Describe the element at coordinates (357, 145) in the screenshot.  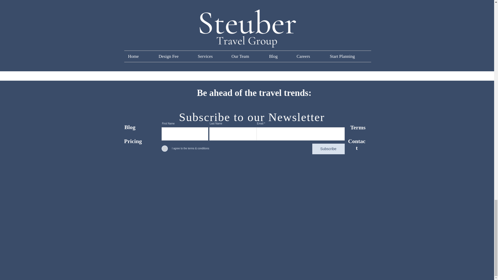
I see `Contact` at that location.